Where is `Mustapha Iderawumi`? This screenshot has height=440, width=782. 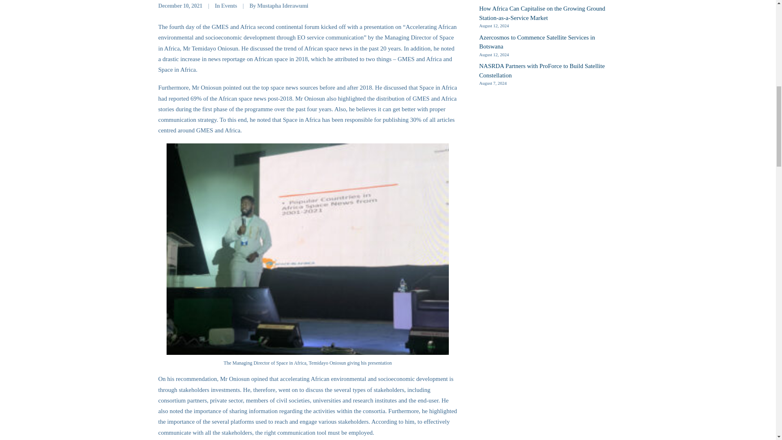
Mustapha Iderawumi is located at coordinates (283, 6).